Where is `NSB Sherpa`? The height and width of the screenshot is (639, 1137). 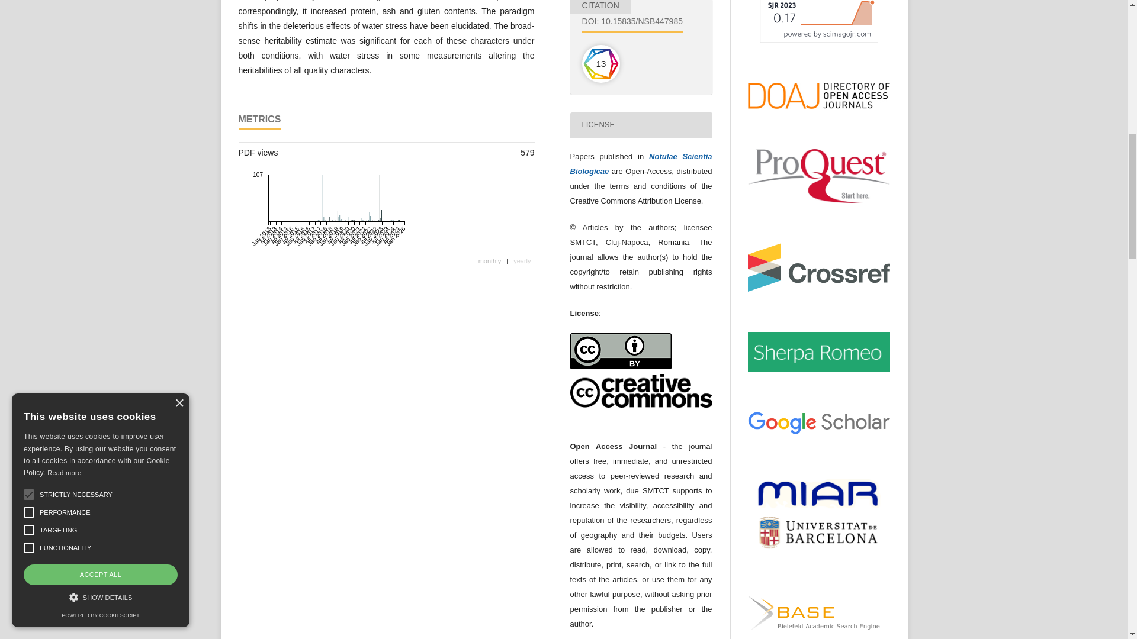
NSB Sherpa is located at coordinates (818, 368).